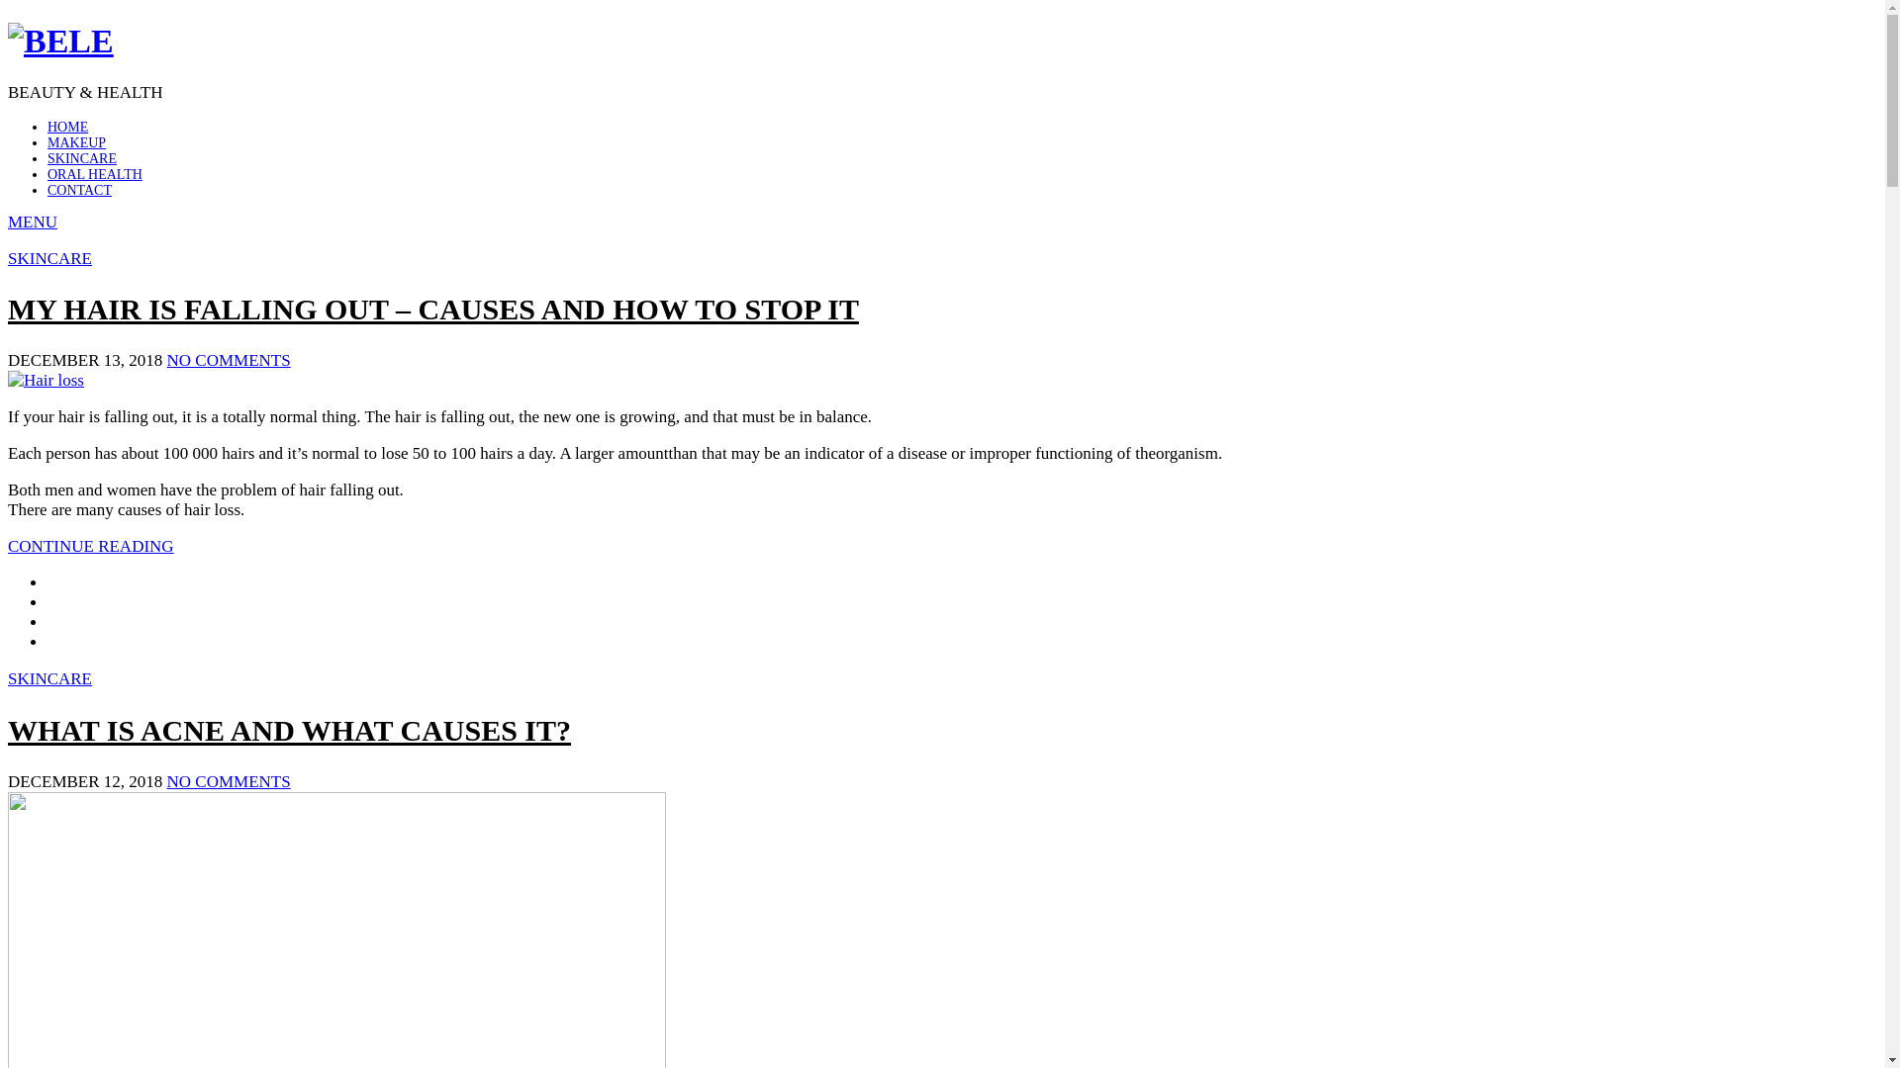 The image size is (1900, 1068). What do you see at coordinates (33, 222) in the screenshot?
I see `MENU` at bounding box center [33, 222].